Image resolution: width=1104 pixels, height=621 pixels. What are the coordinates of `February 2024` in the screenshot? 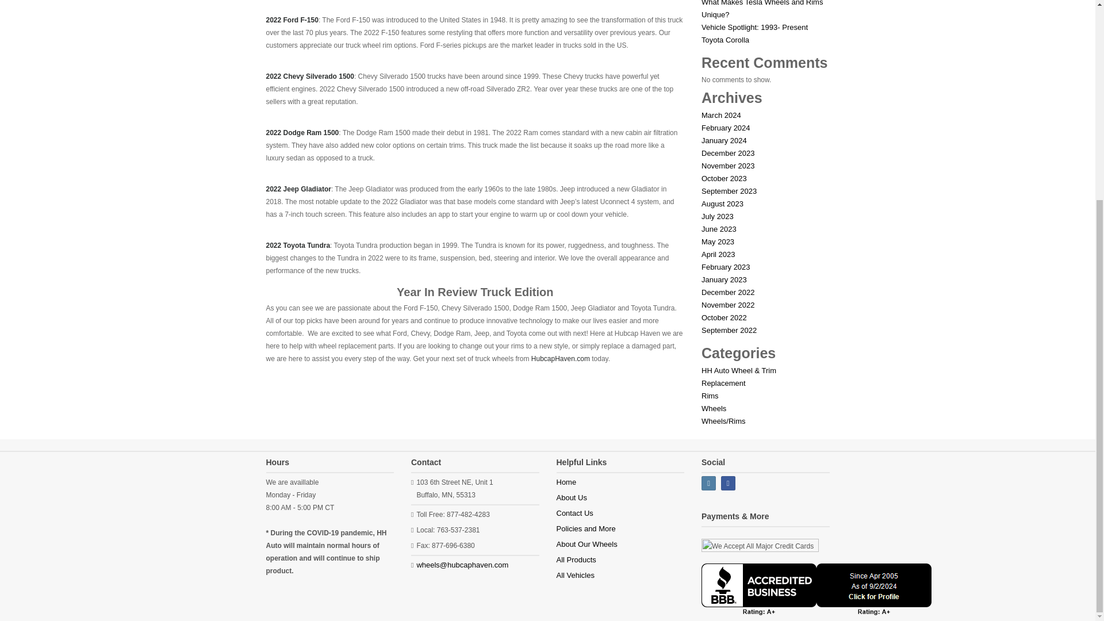 It's located at (726, 128).